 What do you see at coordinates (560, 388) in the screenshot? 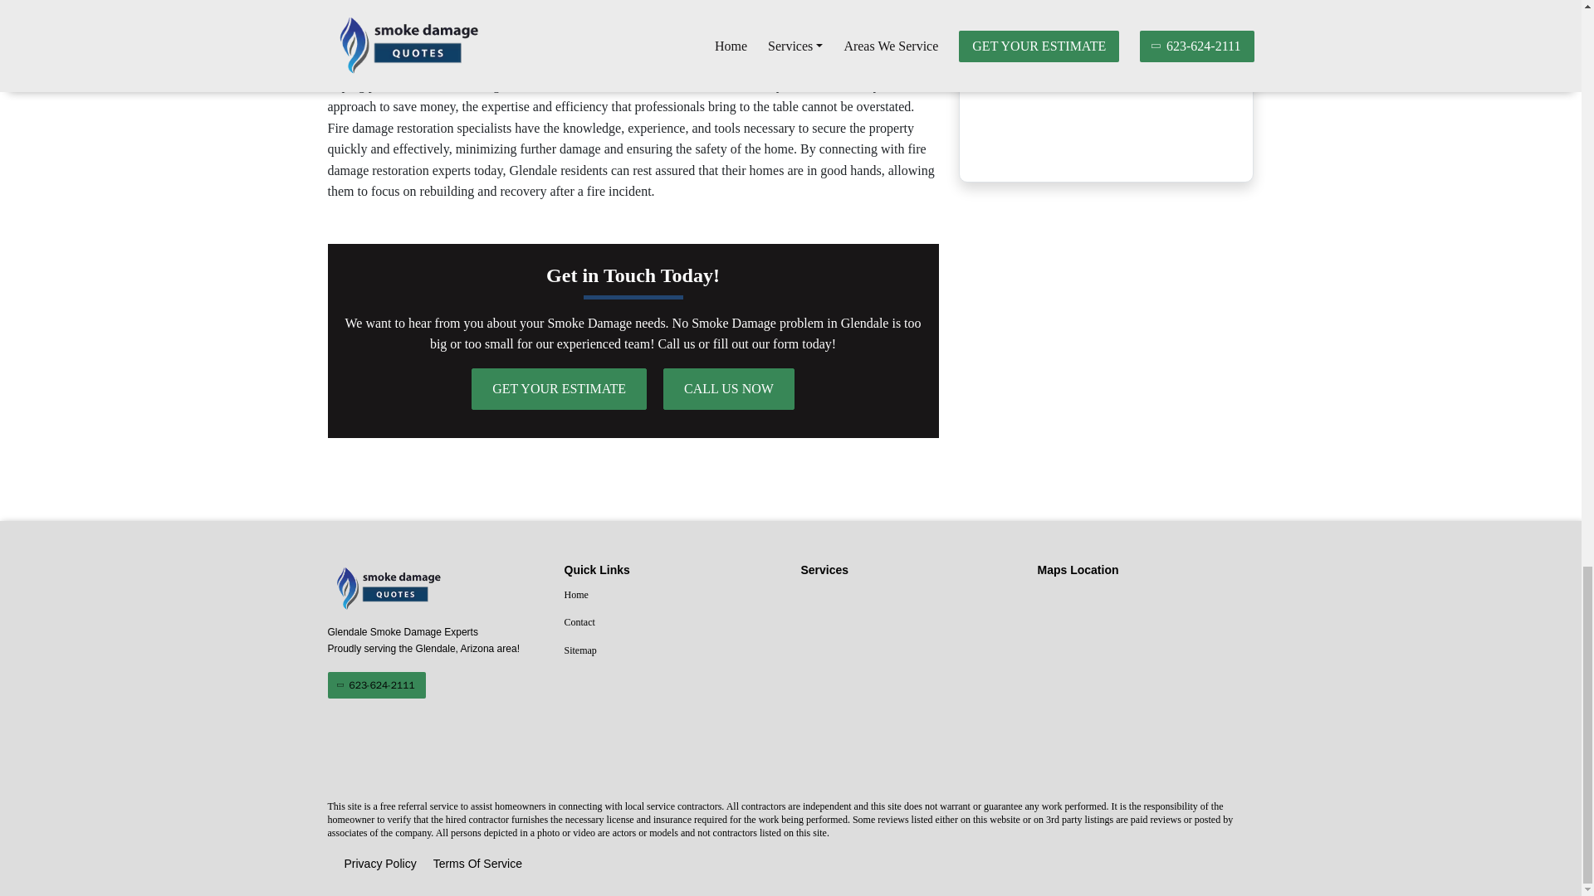
I see `GET YOUR ESTIMATE` at bounding box center [560, 388].